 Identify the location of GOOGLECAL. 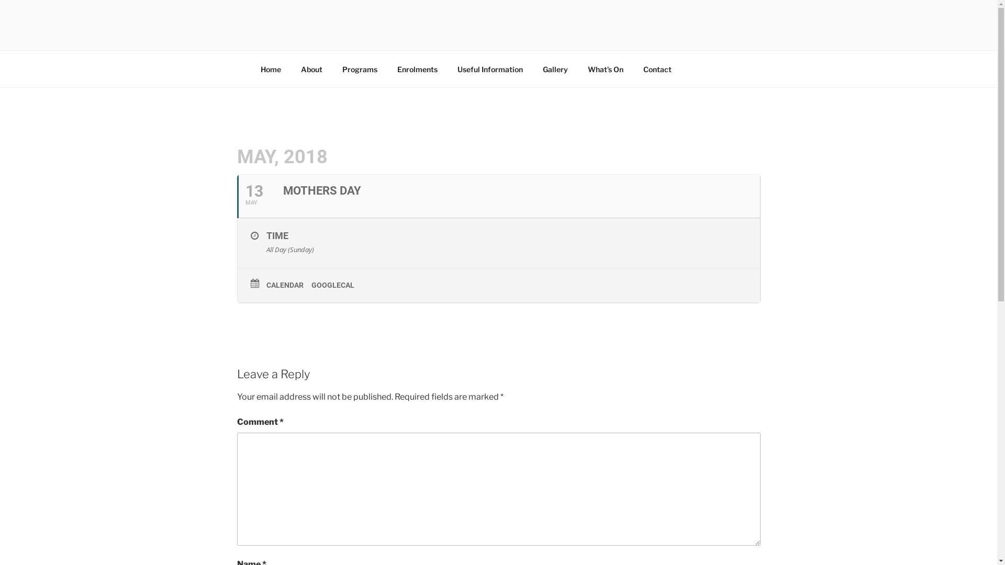
(336, 285).